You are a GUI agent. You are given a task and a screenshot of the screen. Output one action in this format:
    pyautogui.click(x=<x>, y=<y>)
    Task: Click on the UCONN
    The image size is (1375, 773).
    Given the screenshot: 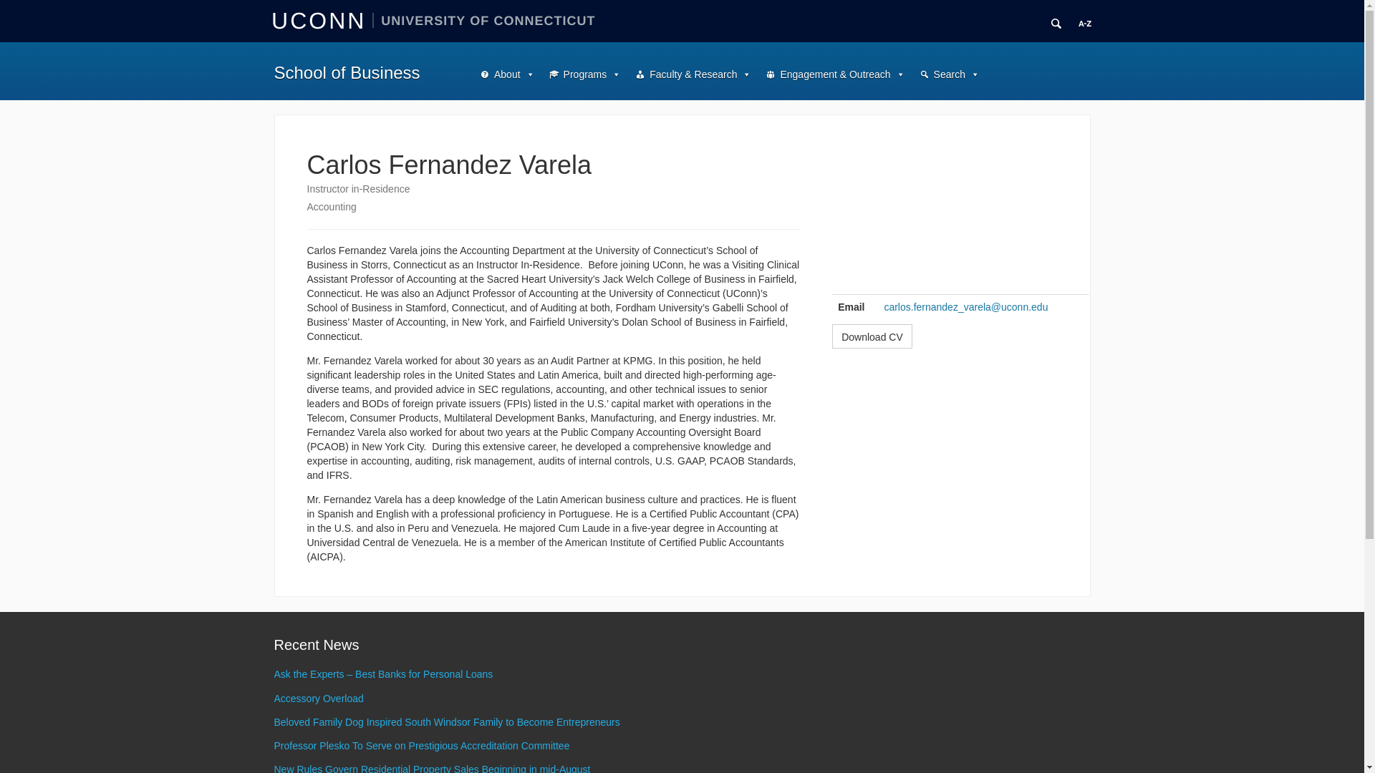 What is the action you would take?
    pyautogui.click(x=322, y=20)
    